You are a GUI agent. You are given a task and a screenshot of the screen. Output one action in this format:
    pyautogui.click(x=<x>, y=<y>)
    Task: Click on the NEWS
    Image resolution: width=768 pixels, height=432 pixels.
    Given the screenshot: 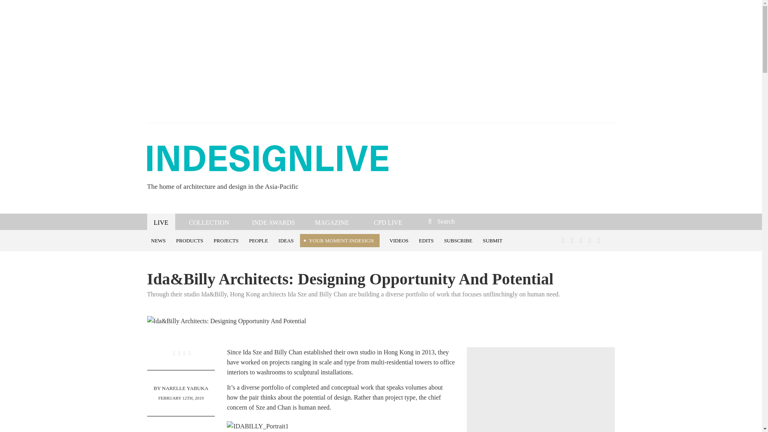 What is the action you would take?
    pyautogui.click(x=160, y=240)
    